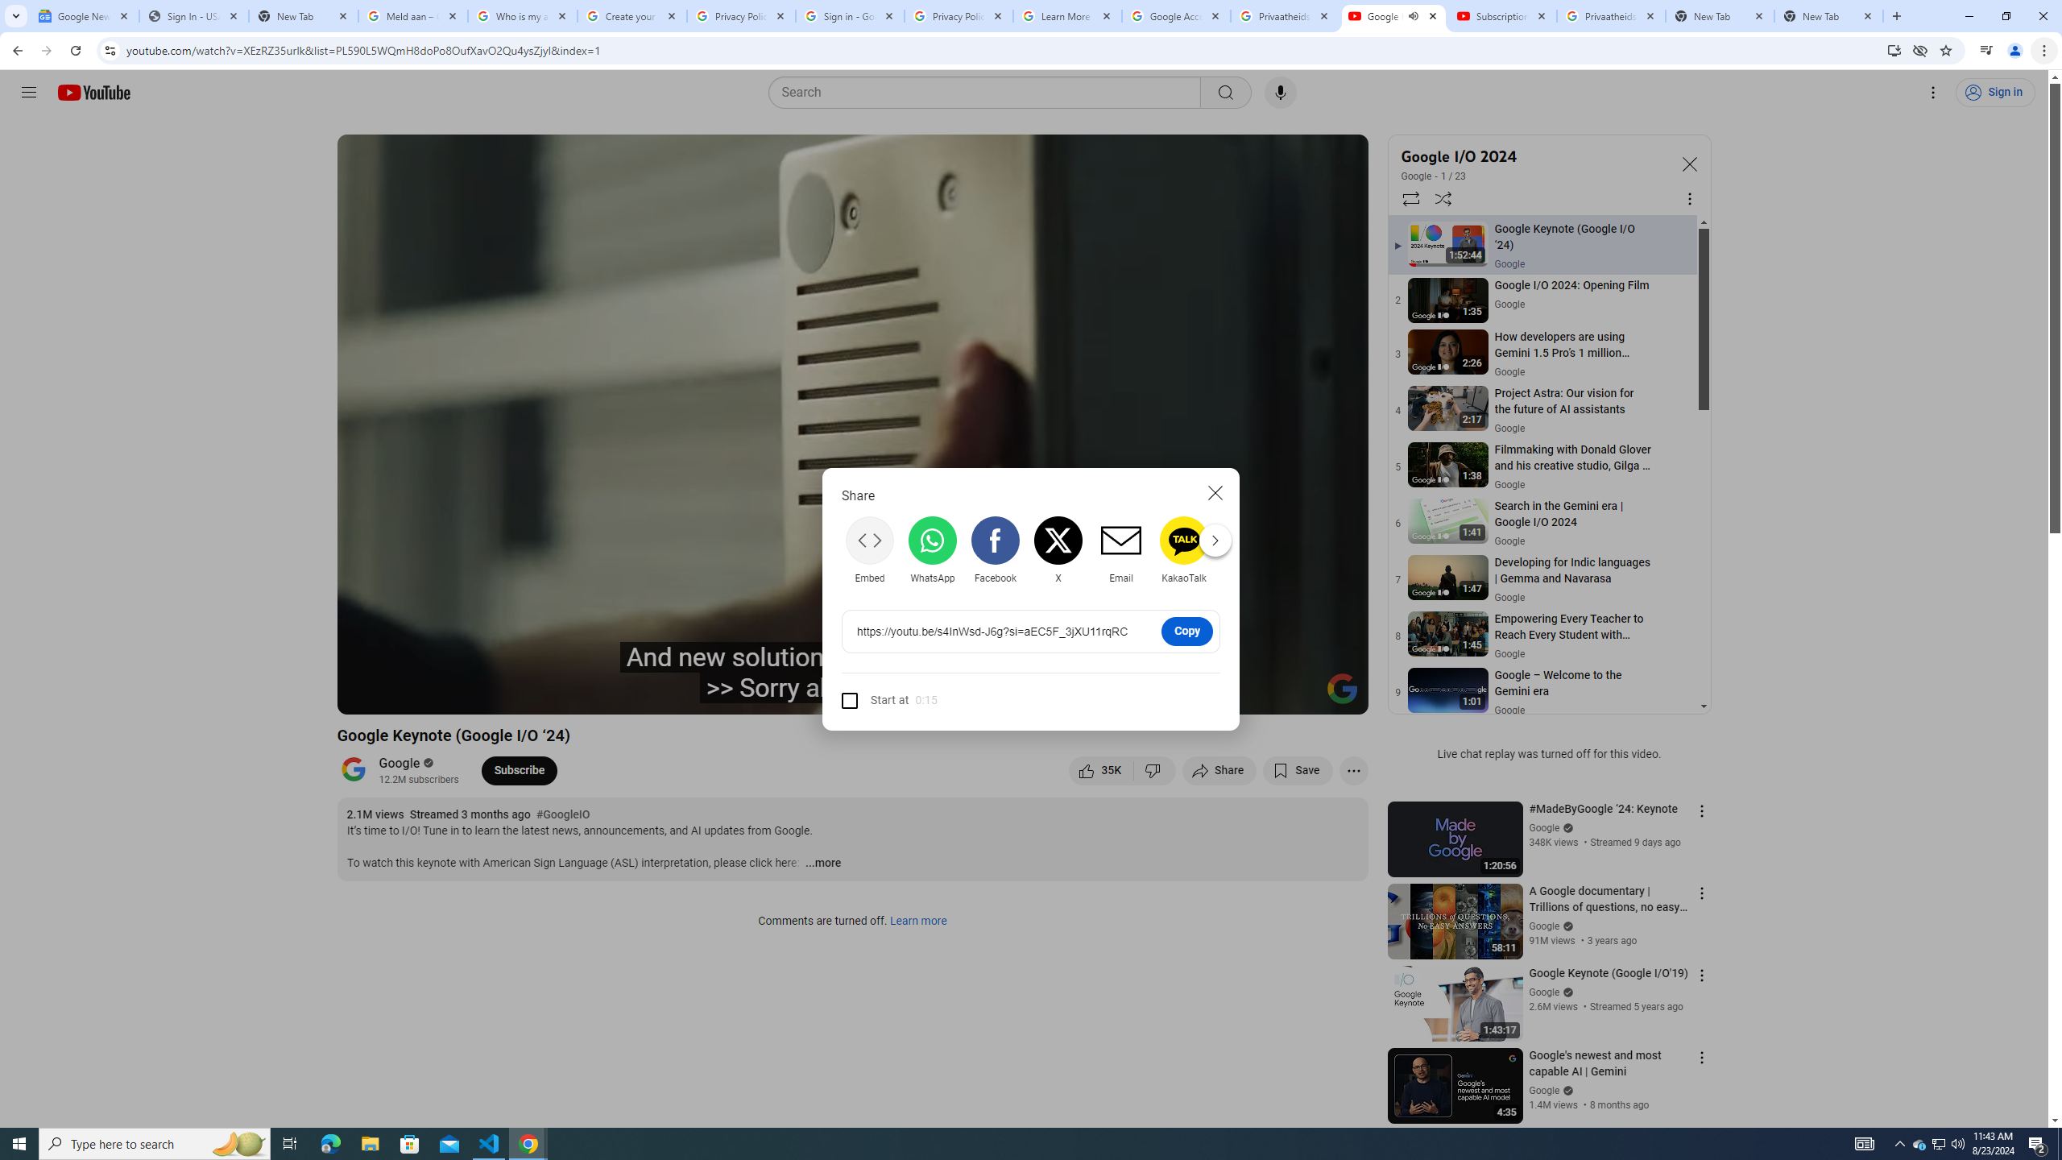  Describe the element at coordinates (1246, 549) in the screenshot. I see `Reddit` at that location.